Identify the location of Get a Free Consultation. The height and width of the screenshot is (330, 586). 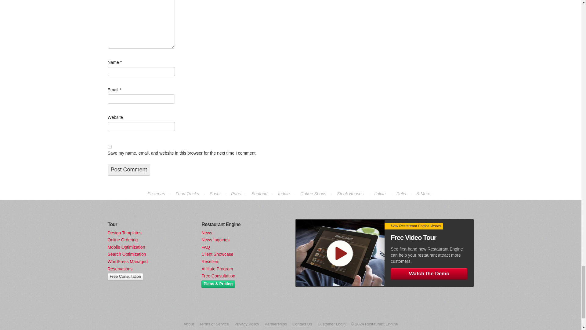
(125, 277).